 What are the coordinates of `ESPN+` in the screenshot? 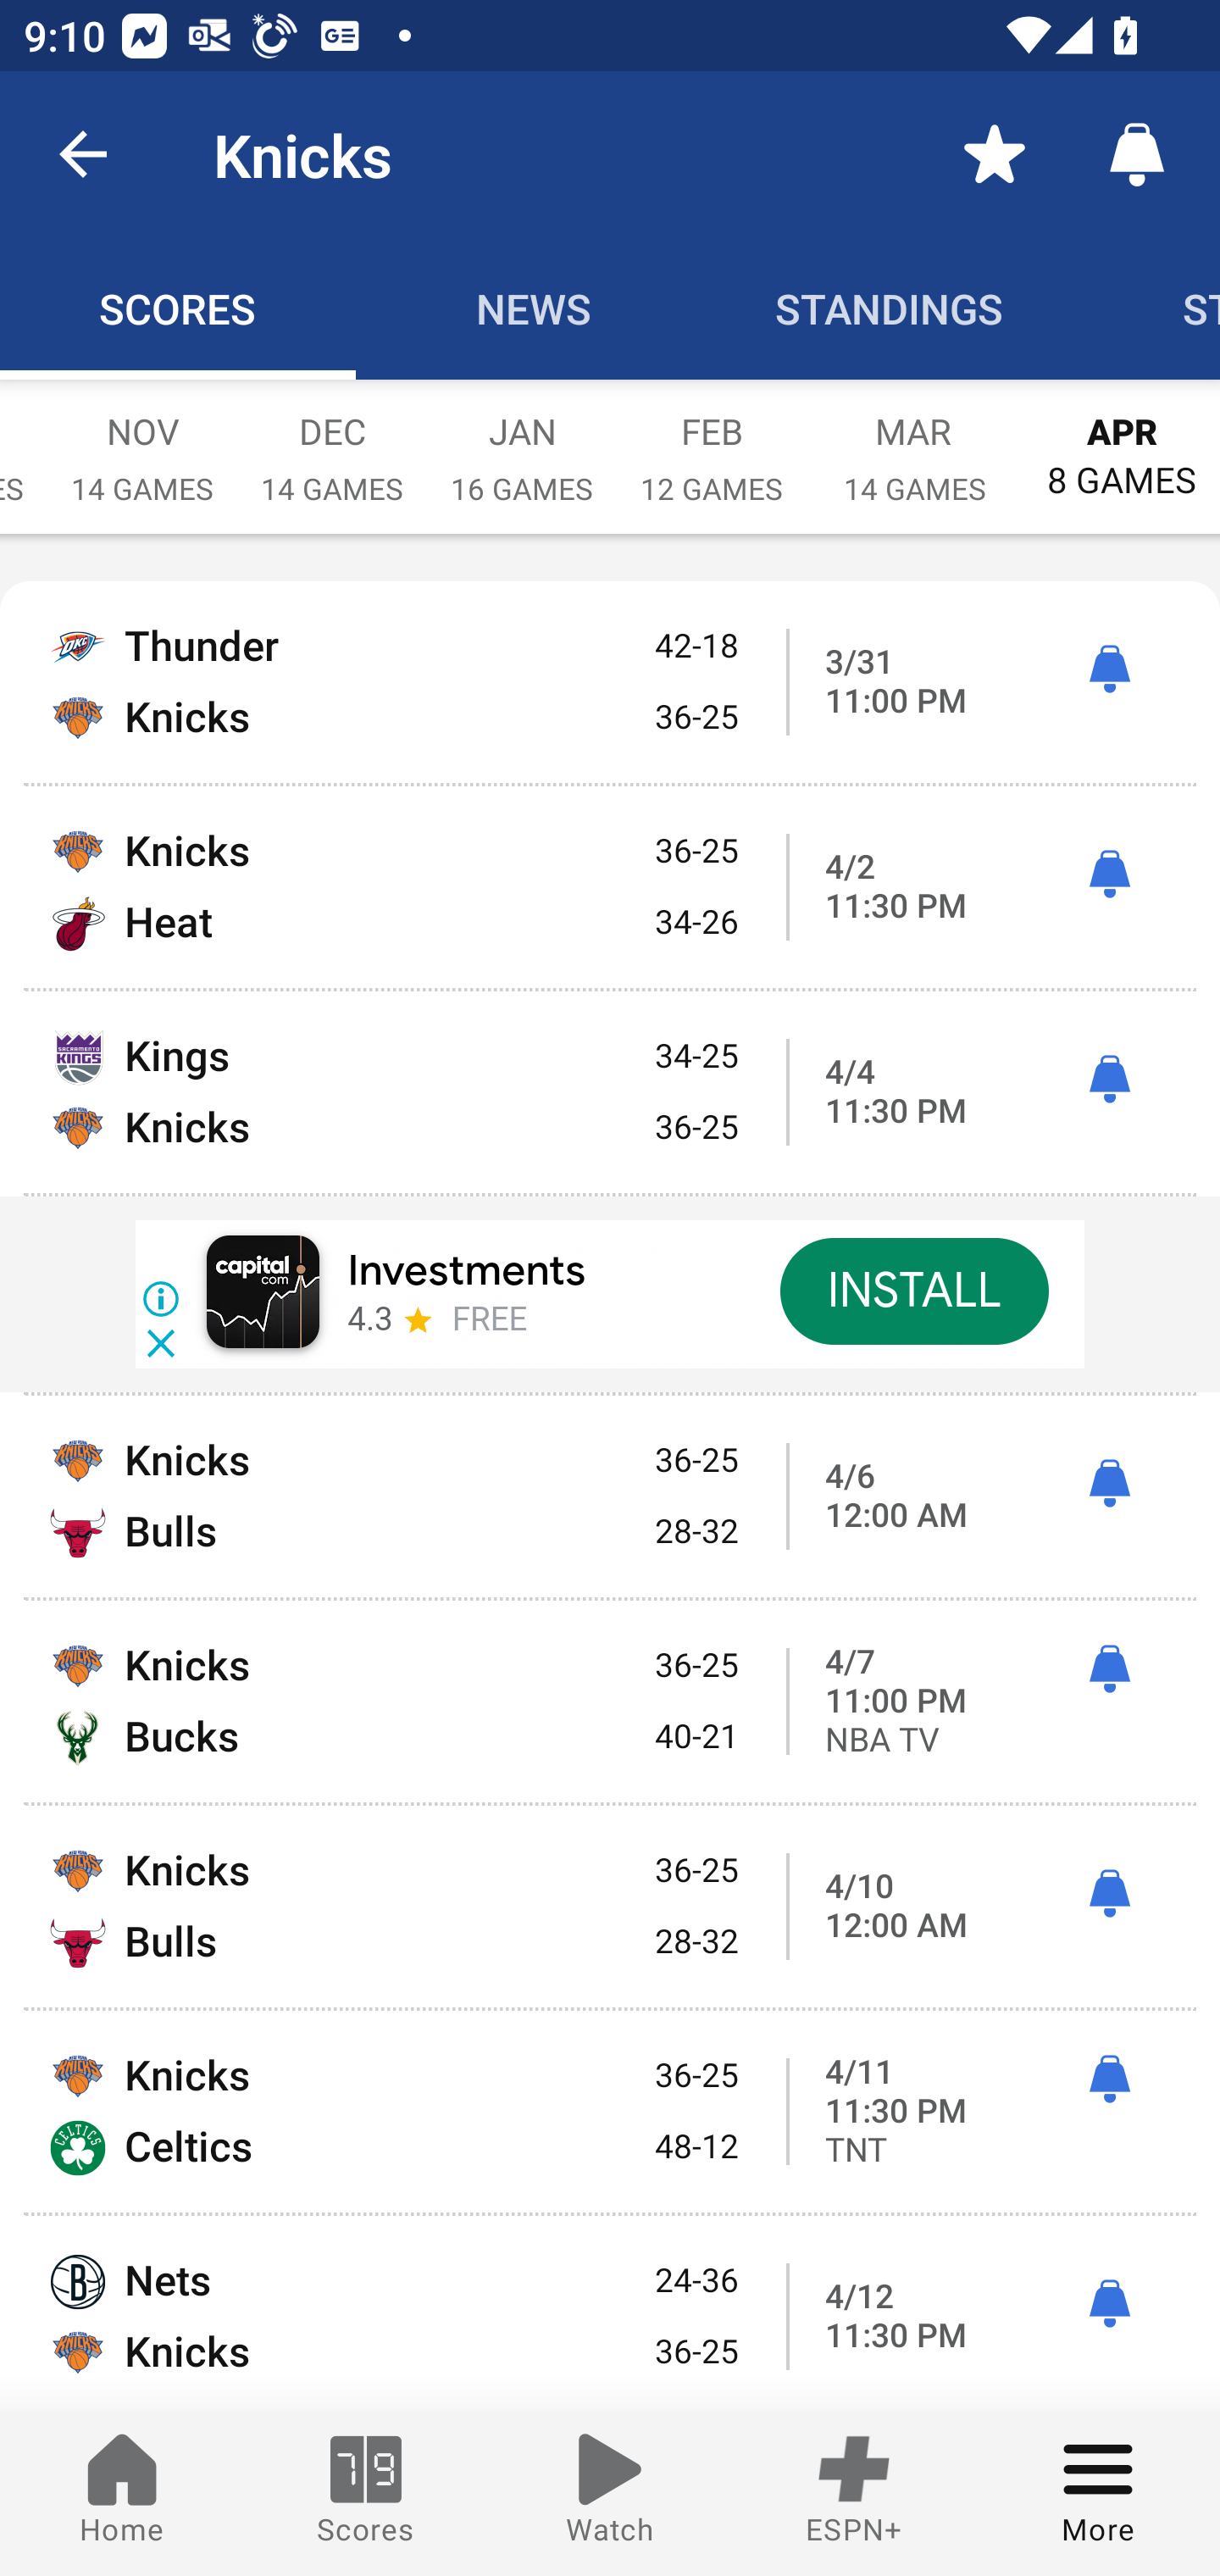 It's located at (854, 2493).